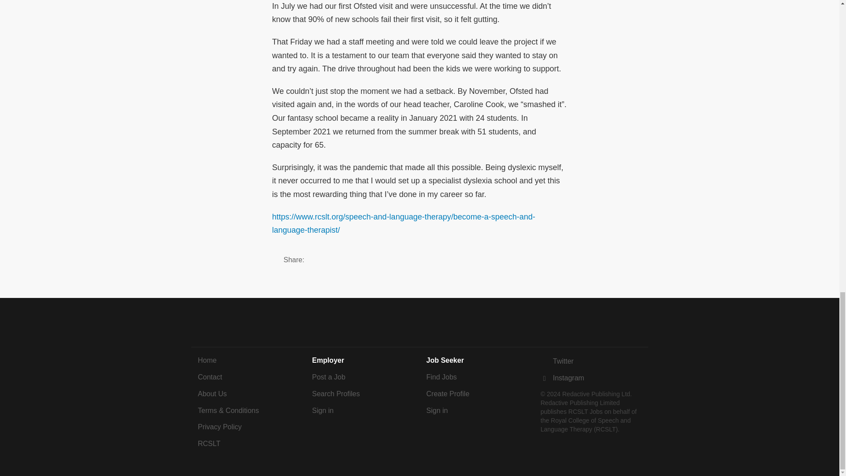  I want to click on Post a Job, so click(329, 377).